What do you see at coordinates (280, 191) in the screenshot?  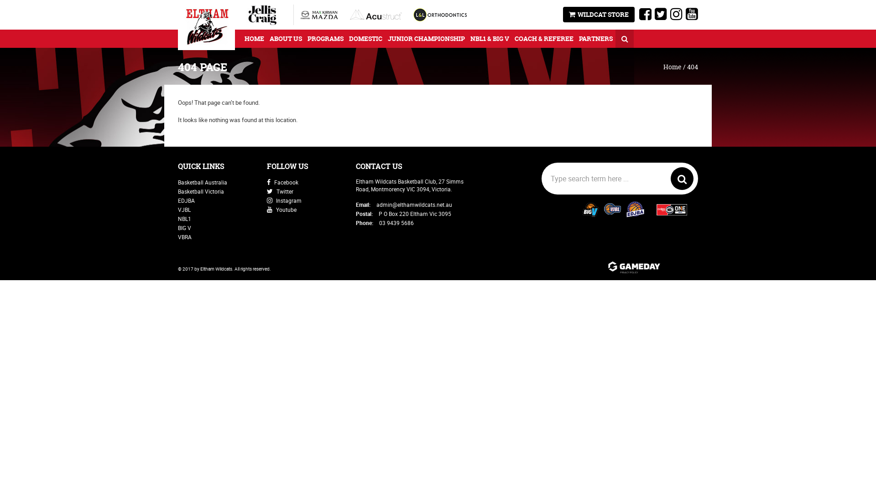 I see `Twitter` at bounding box center [280, 191].